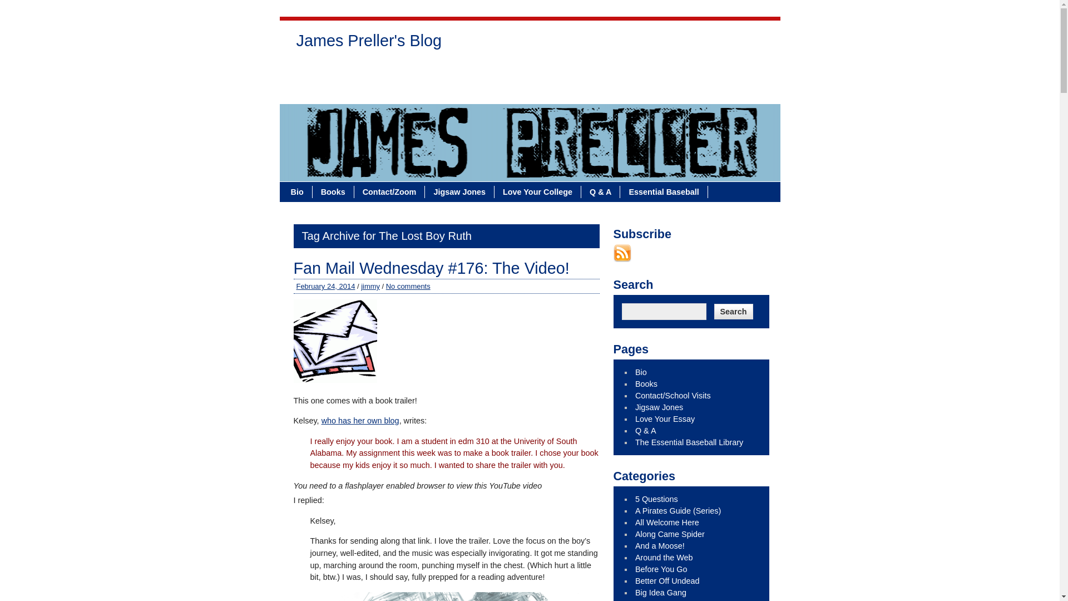  Describe the element at coordinates (408, 286) in the screenshot. I see `No comments` at that location.